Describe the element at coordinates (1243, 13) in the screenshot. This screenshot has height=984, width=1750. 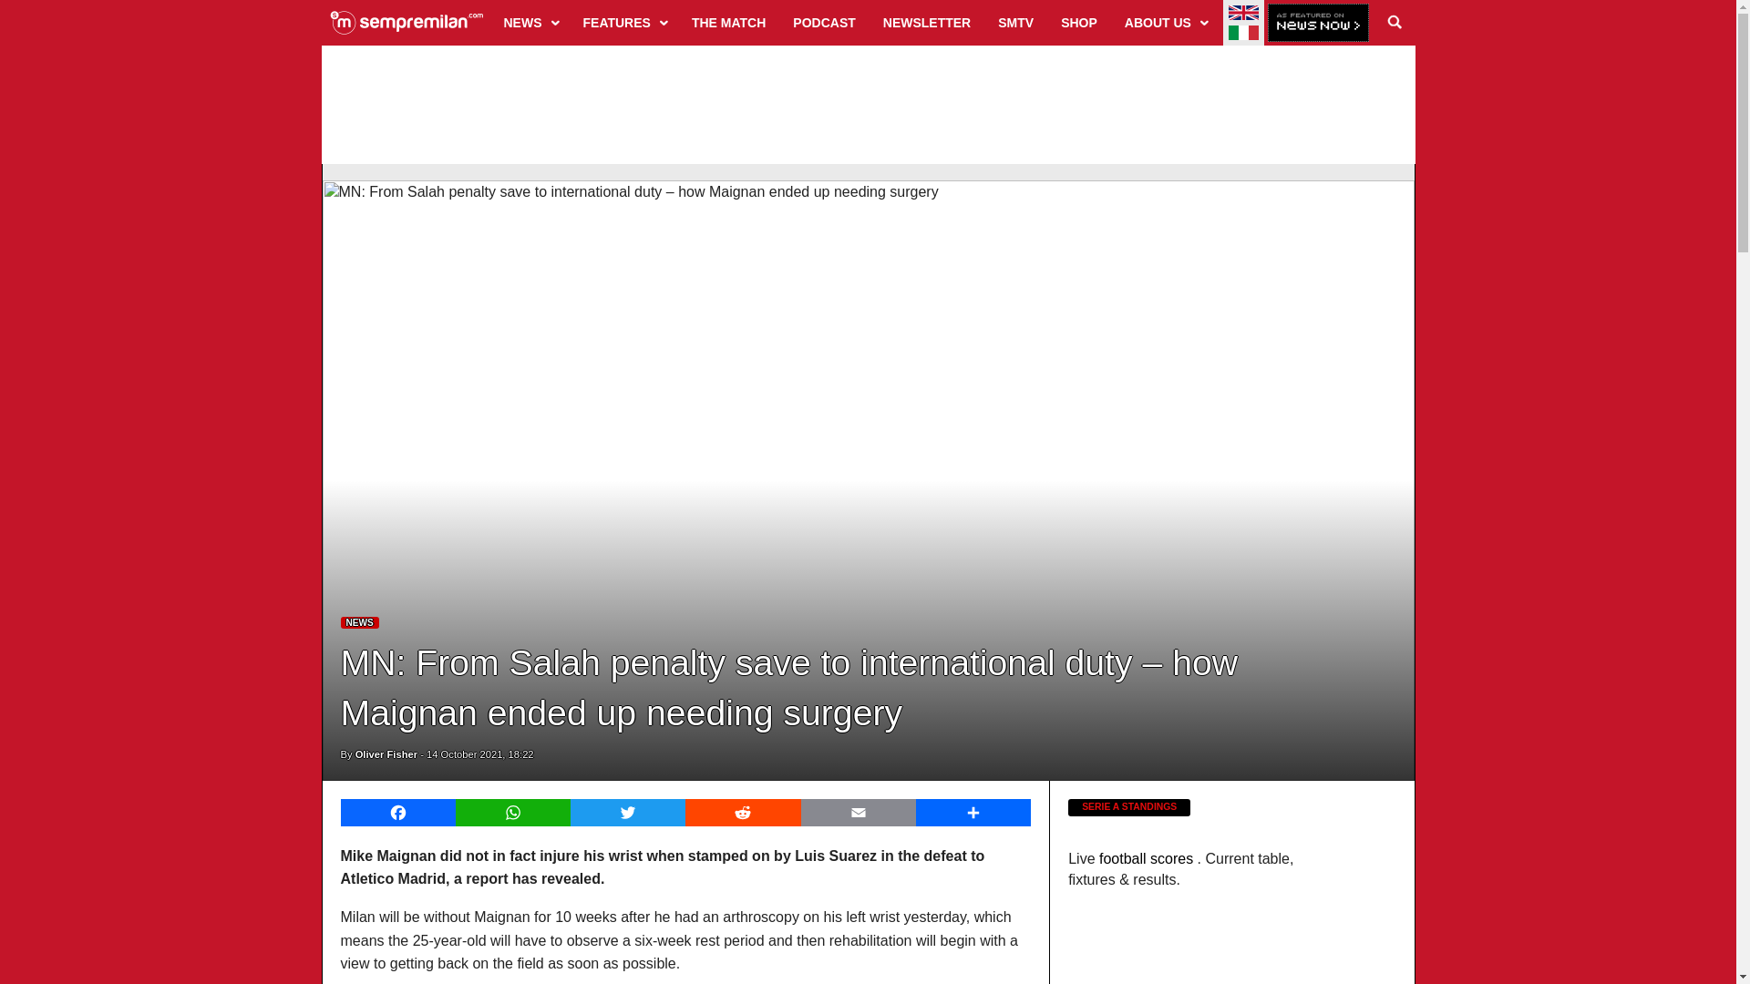
I see `Currently viewing our English language site` at that location.